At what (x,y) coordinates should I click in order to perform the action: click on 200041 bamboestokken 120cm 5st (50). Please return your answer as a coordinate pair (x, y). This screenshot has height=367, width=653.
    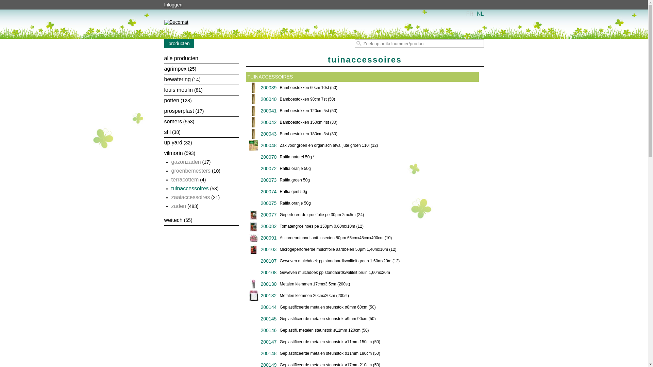
    Looking at the image, I should click on (363, 111).